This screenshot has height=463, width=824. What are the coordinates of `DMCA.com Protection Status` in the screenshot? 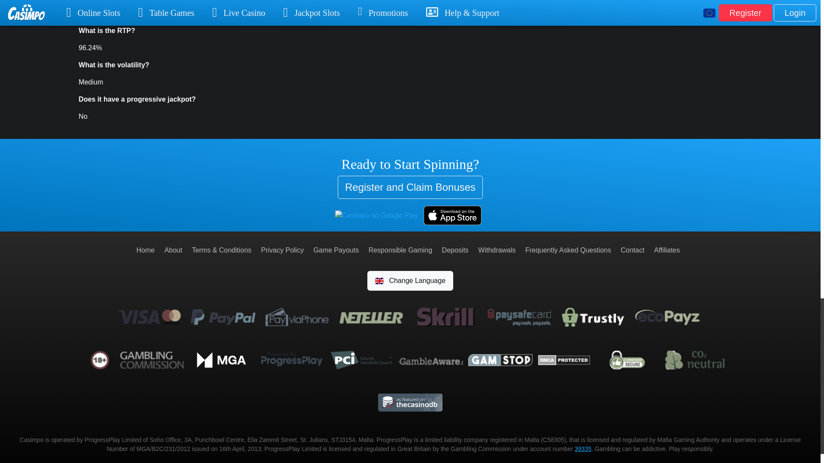 It's located at (564, 359).